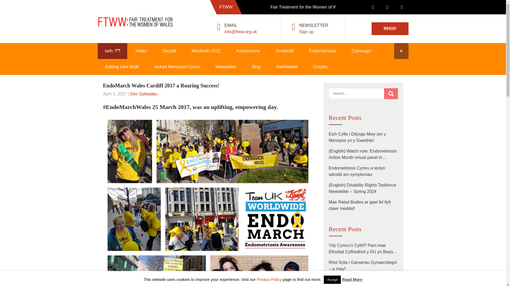 This screenshot has height=287, width=510. Describe the element at coordinates (112, 51) in the screenshot. I see `Cymraeg` at that location.